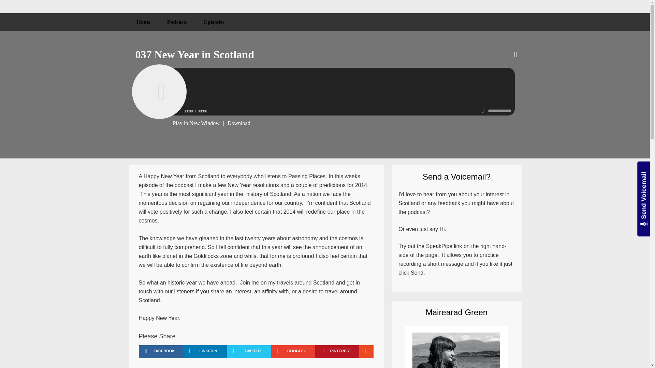  I want to click on Play in New Window, so click(196, 123).